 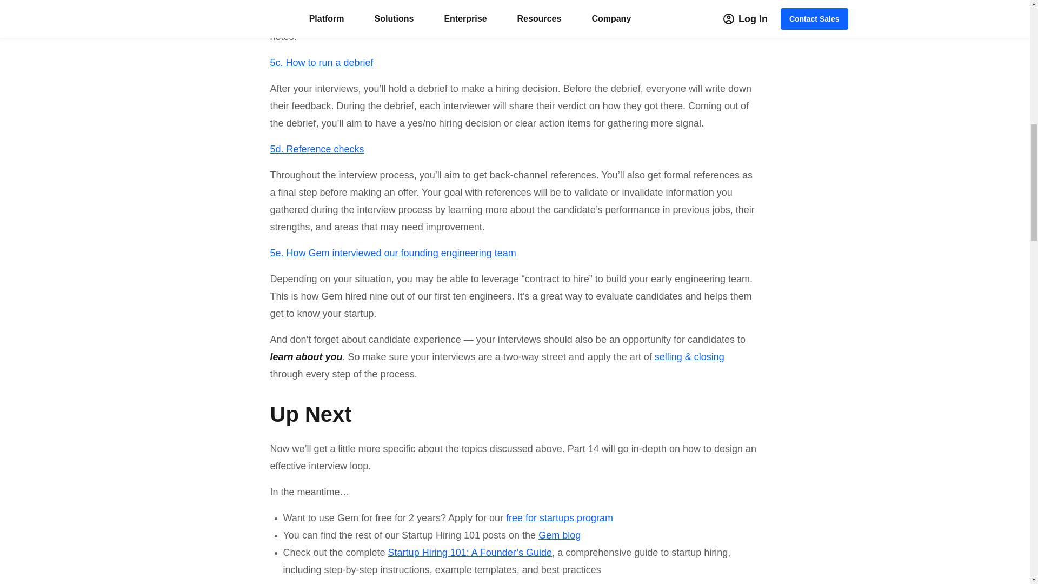 I want to click on Gem blog, so click(x=559, y=535).